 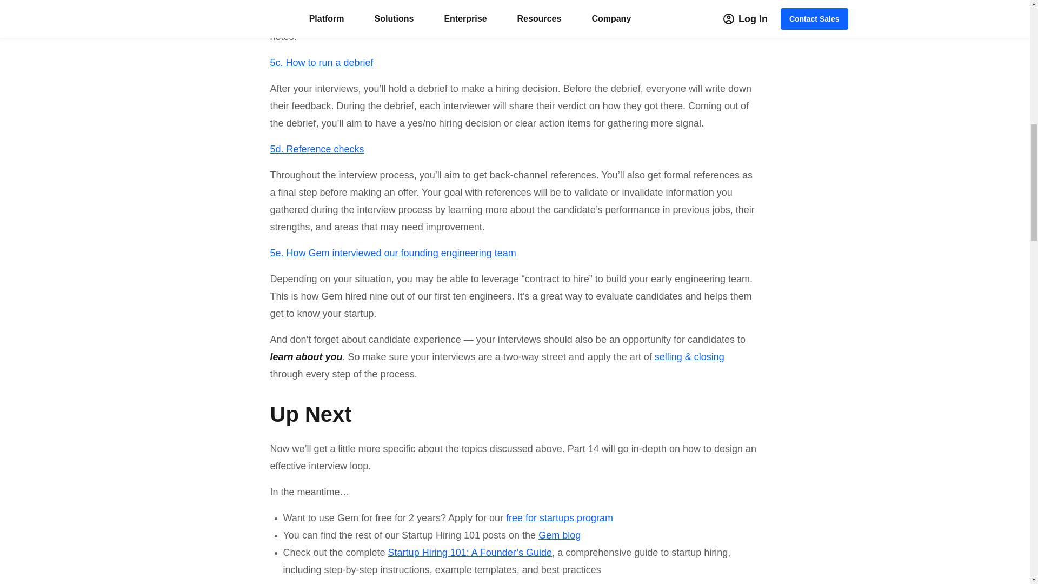 I want to click on Gem blog, so click(x=559, y=535).